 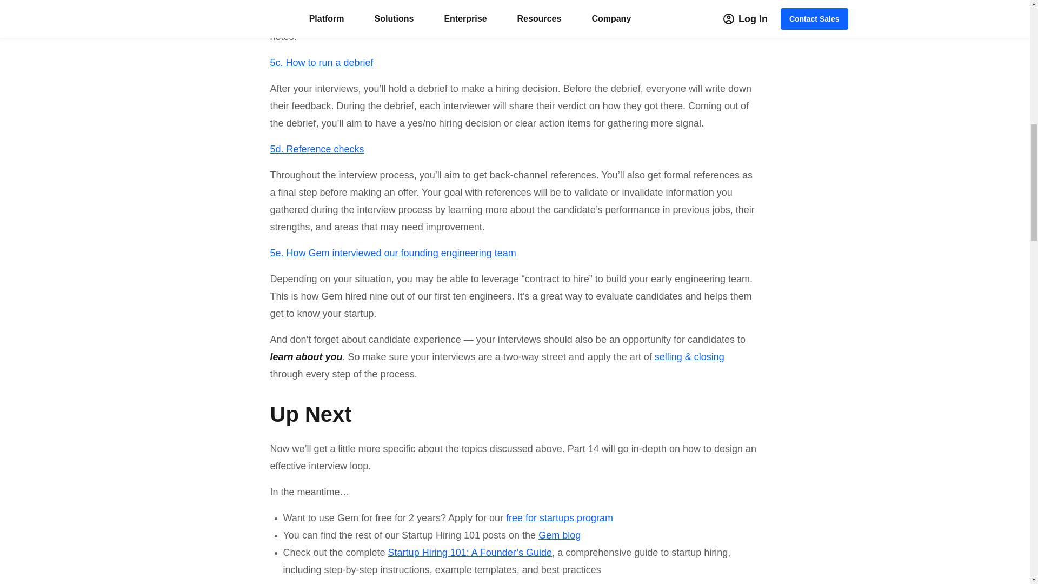 I want to click on Gem blog, so click(x=559, y=535).